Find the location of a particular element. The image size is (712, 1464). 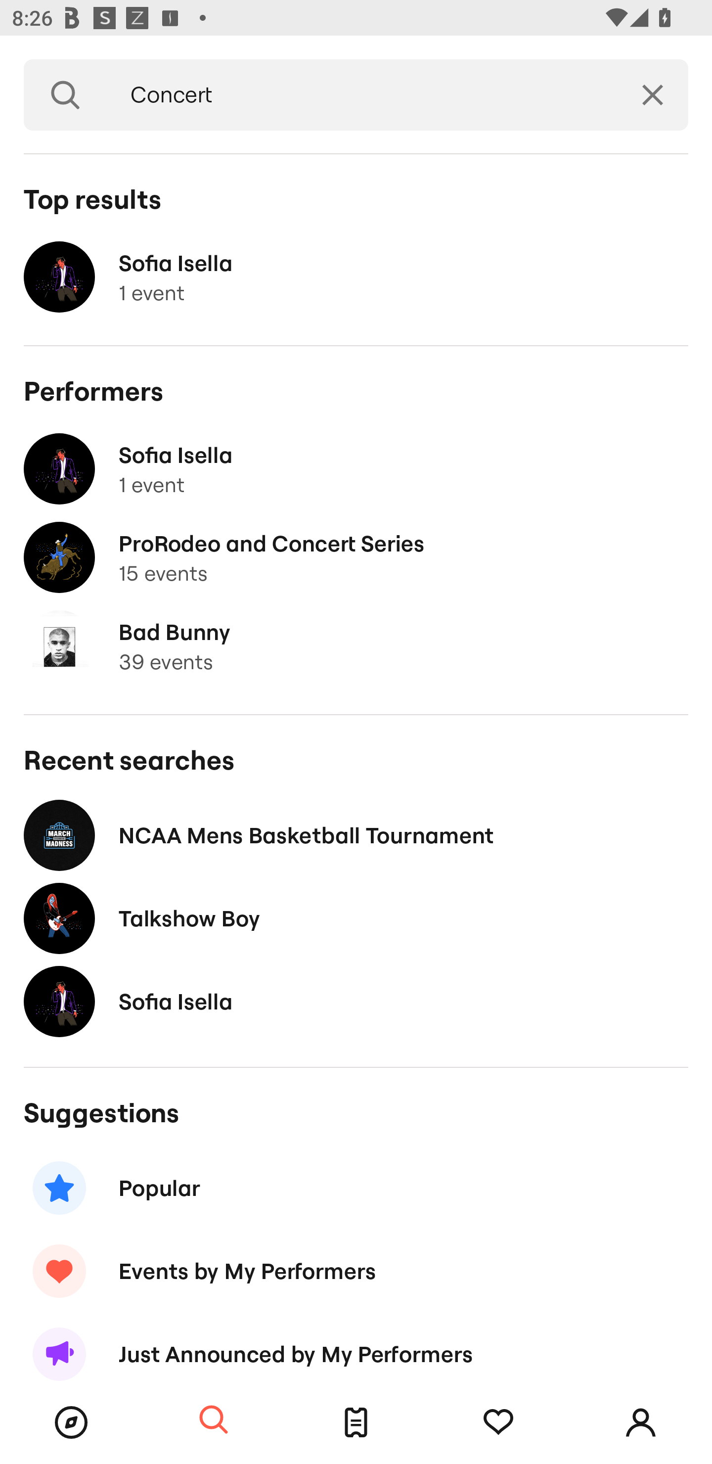

NCAA Mens Basketball Tournament is located at coordinates (356, 835).